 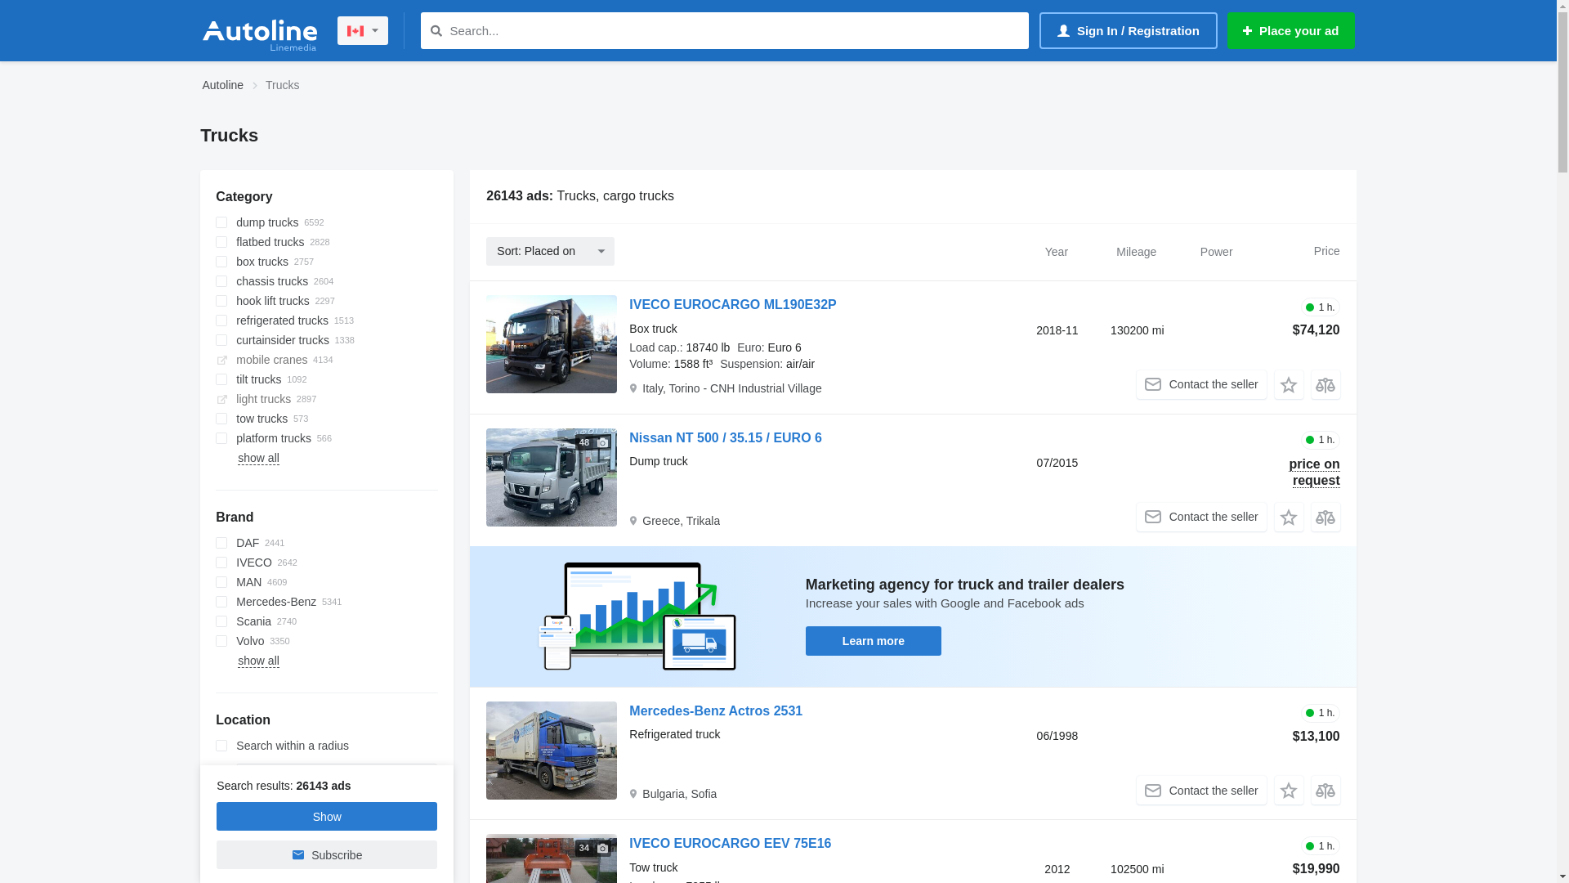 What do you see at coordinates (726, 440) in the screenshot?
I see `Nissan NT 500 / 35.15 / EURO 6` at bounding box center [726, 440].